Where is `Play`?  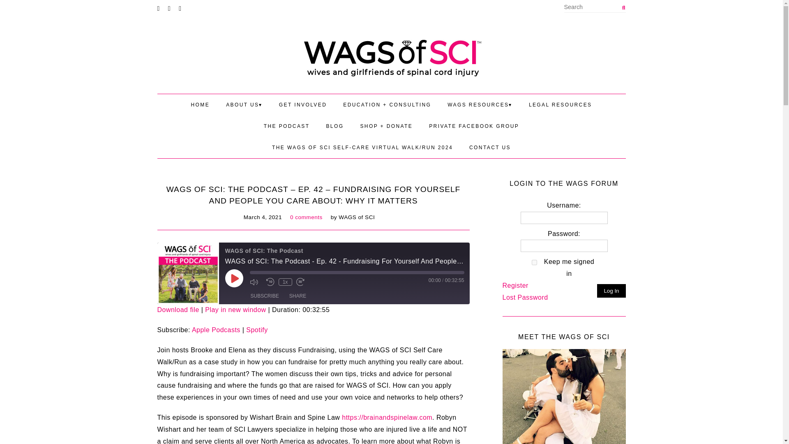
Play is located at coordinates (234, 278).